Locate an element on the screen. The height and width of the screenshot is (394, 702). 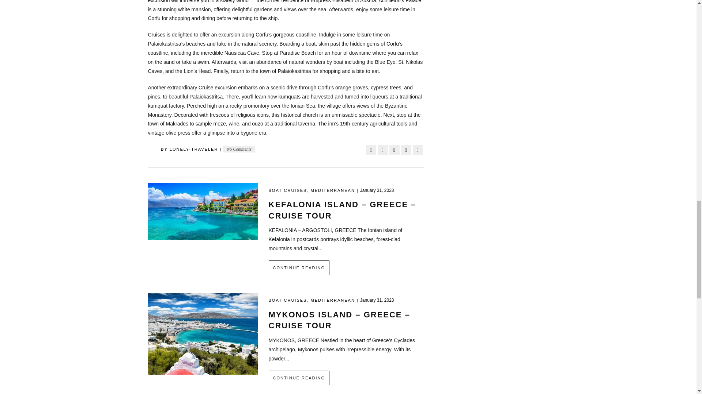
Kefalonia Island - Greece - Cruise Tour is located at coordinates (203, 211).